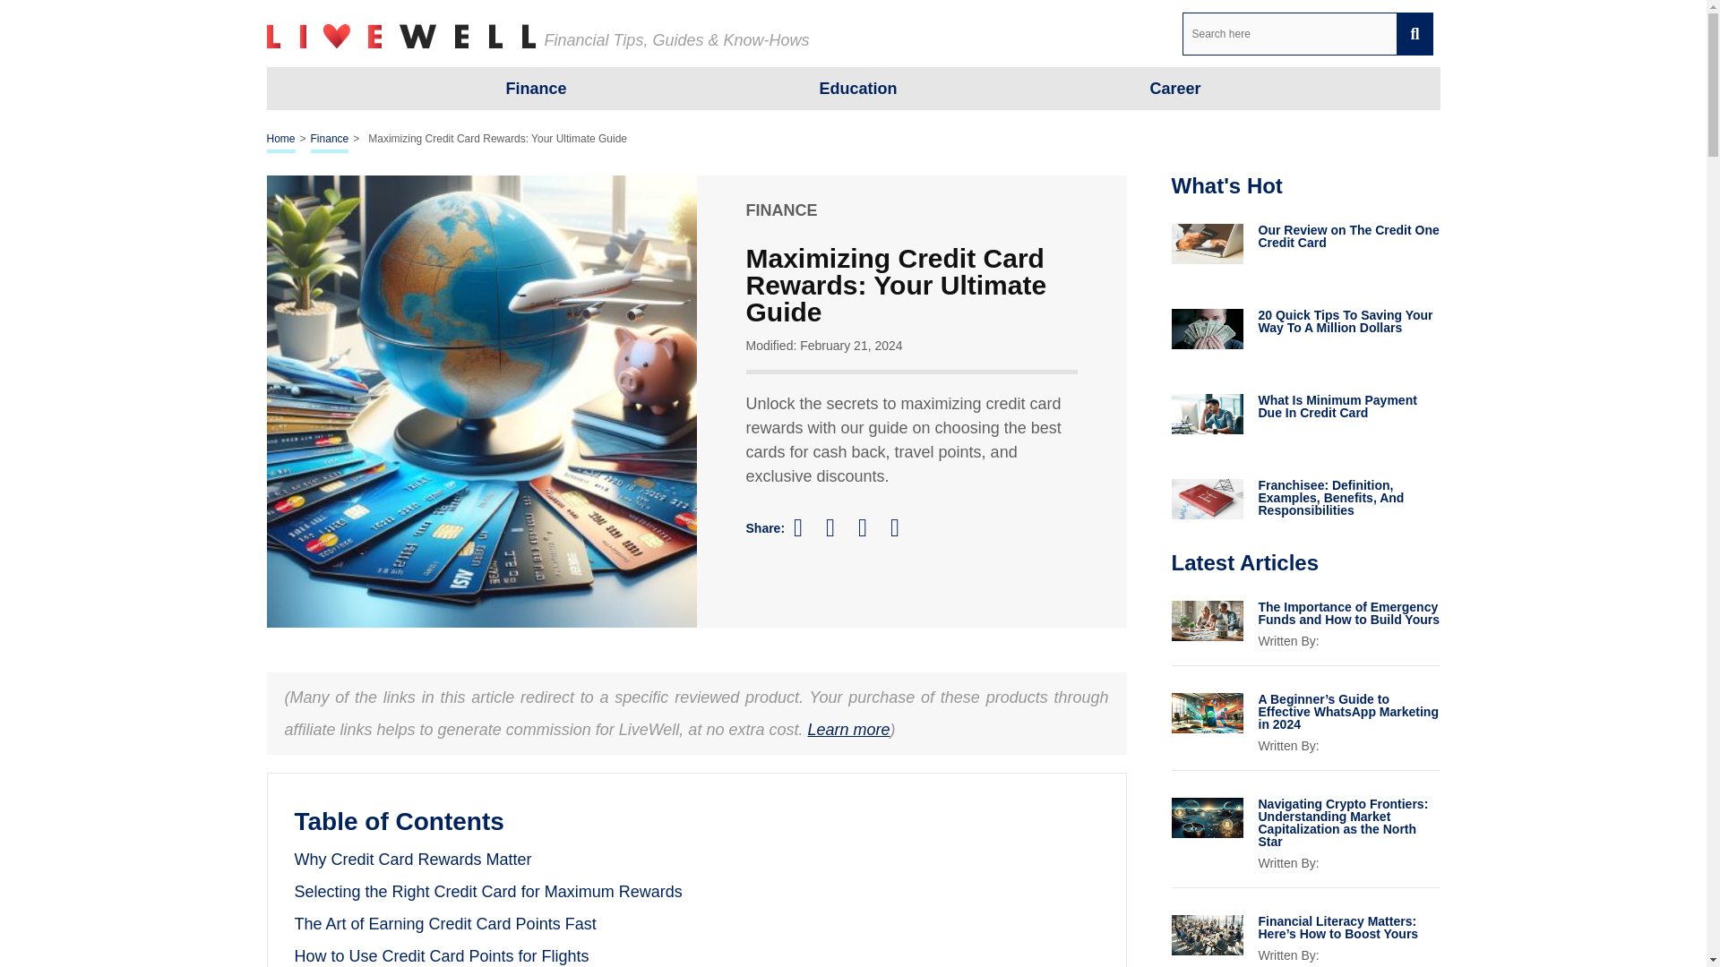 This screenshot has width=1720, height=967. What do you see at coordinates (536, 88) in the screenshot?
I see `Finance` at bounding box center [536, 88].